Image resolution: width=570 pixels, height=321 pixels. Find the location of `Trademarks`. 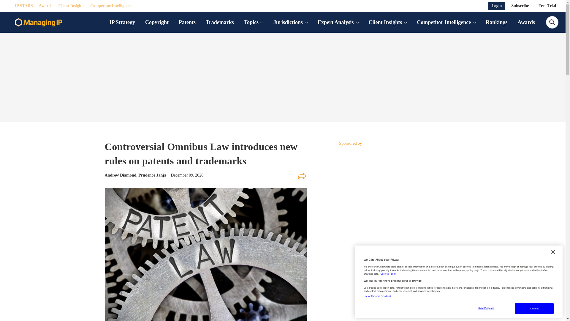

Trademarks is located at coordinates (220, 22).